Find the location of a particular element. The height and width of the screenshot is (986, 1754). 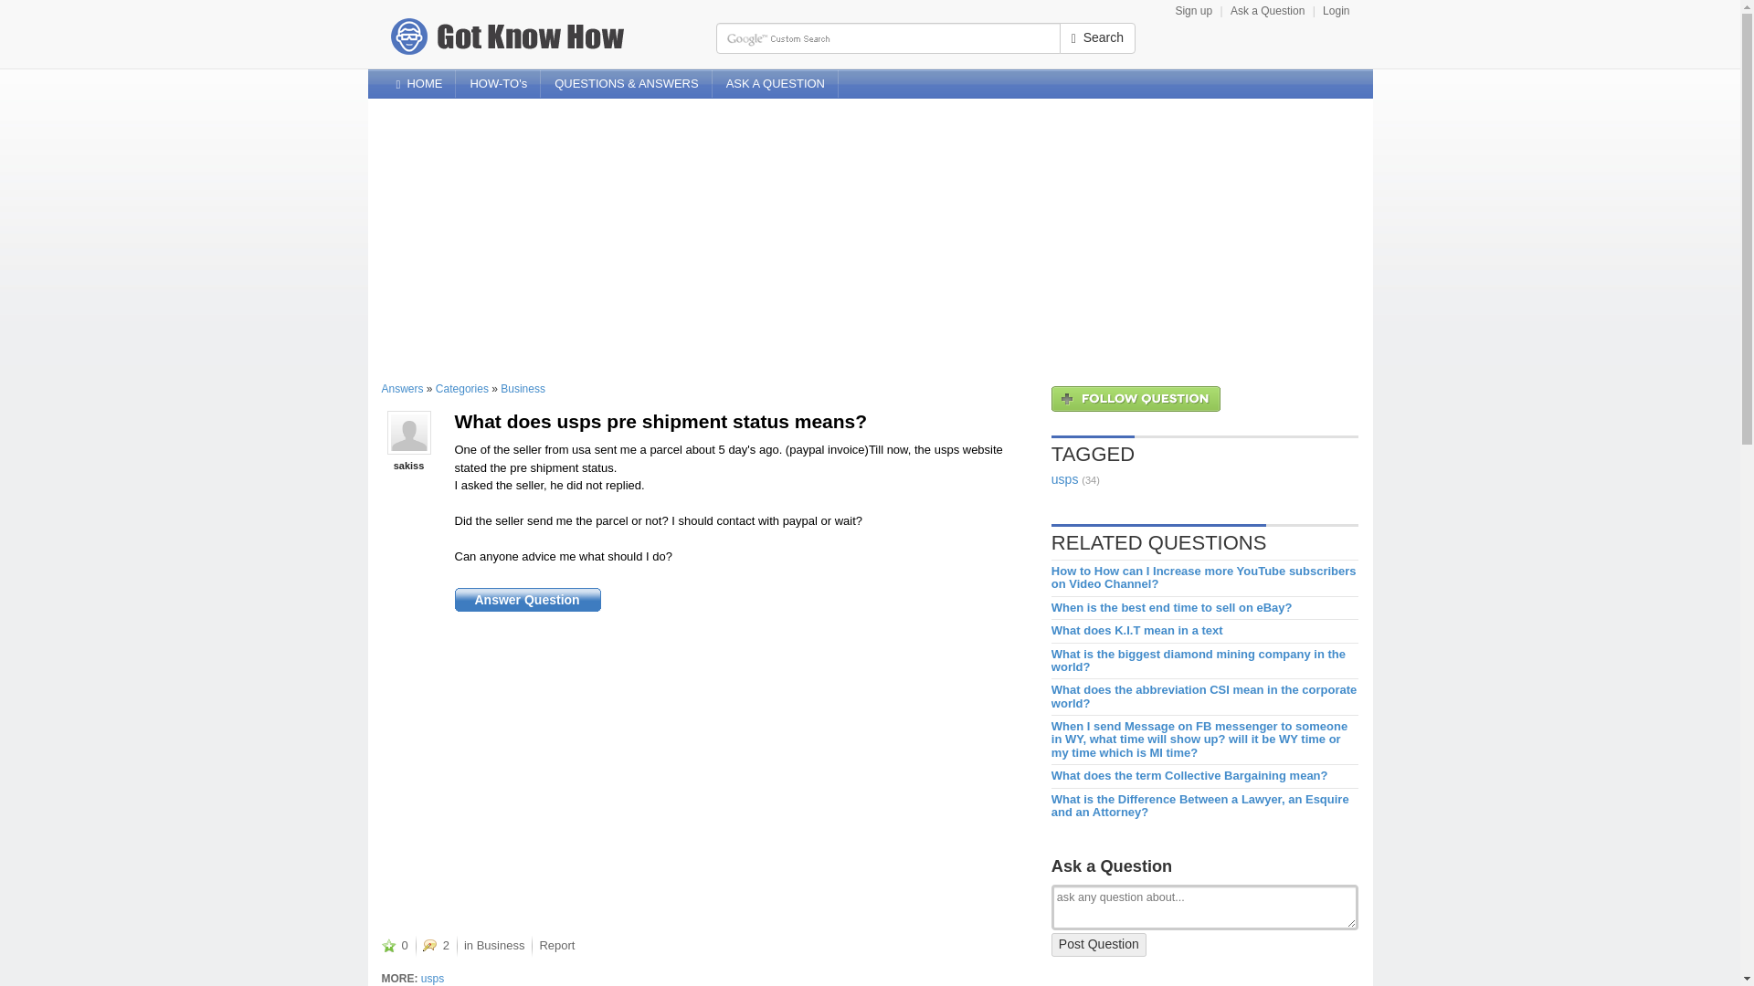

0 is located at coordinates (395, 946).